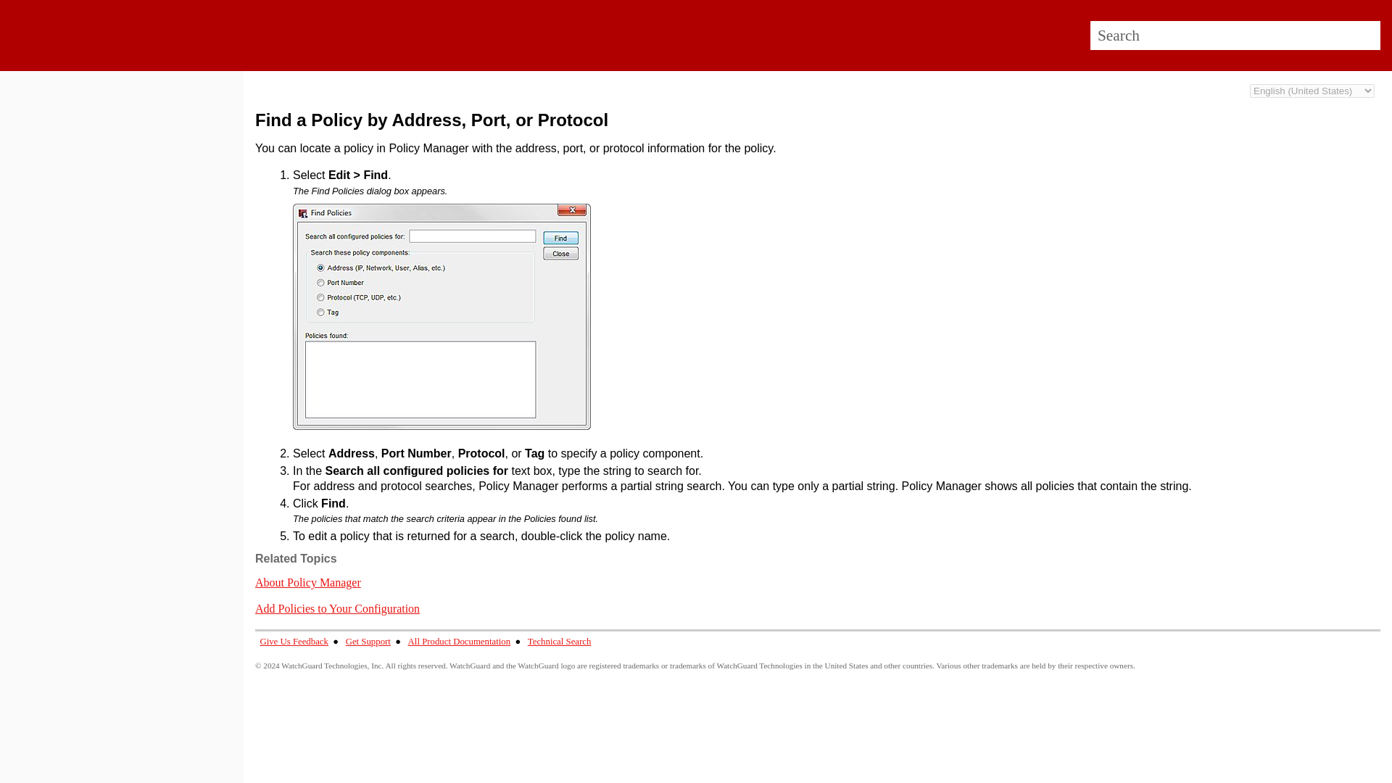  Describe the element at coordinates (368, 642) in the screenshot. I see `Get Support` at that location.